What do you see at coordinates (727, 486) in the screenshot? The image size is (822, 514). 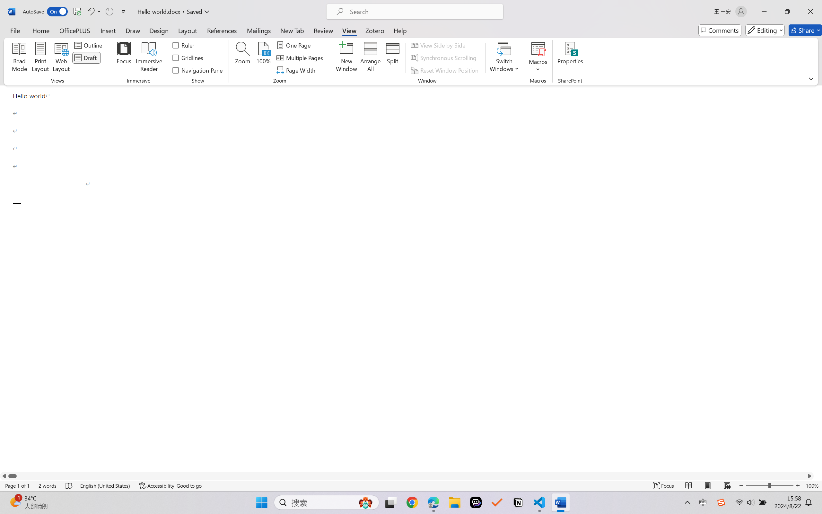 I see `Web Layout` at bounding box center [727, 486].